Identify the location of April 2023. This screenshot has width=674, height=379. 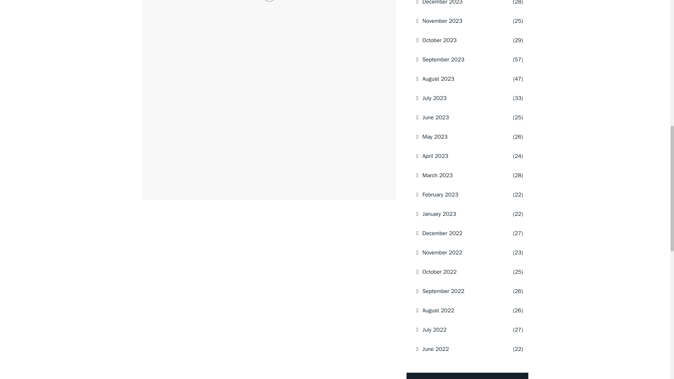
(458, 156).